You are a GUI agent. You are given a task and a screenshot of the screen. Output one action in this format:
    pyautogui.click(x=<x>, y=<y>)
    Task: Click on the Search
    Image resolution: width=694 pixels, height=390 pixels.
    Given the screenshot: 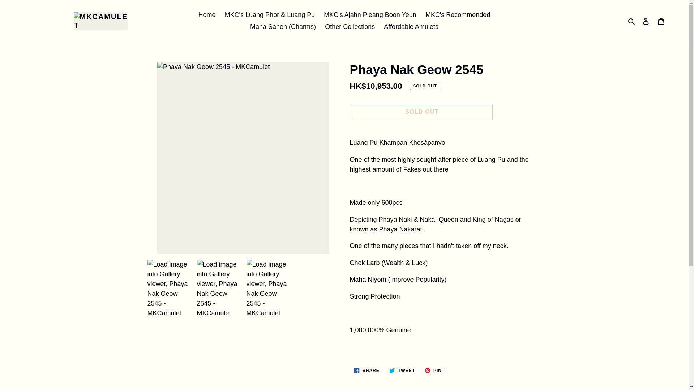 What is the action you would take?
    pyautogui.click(x=436, y=370)
    